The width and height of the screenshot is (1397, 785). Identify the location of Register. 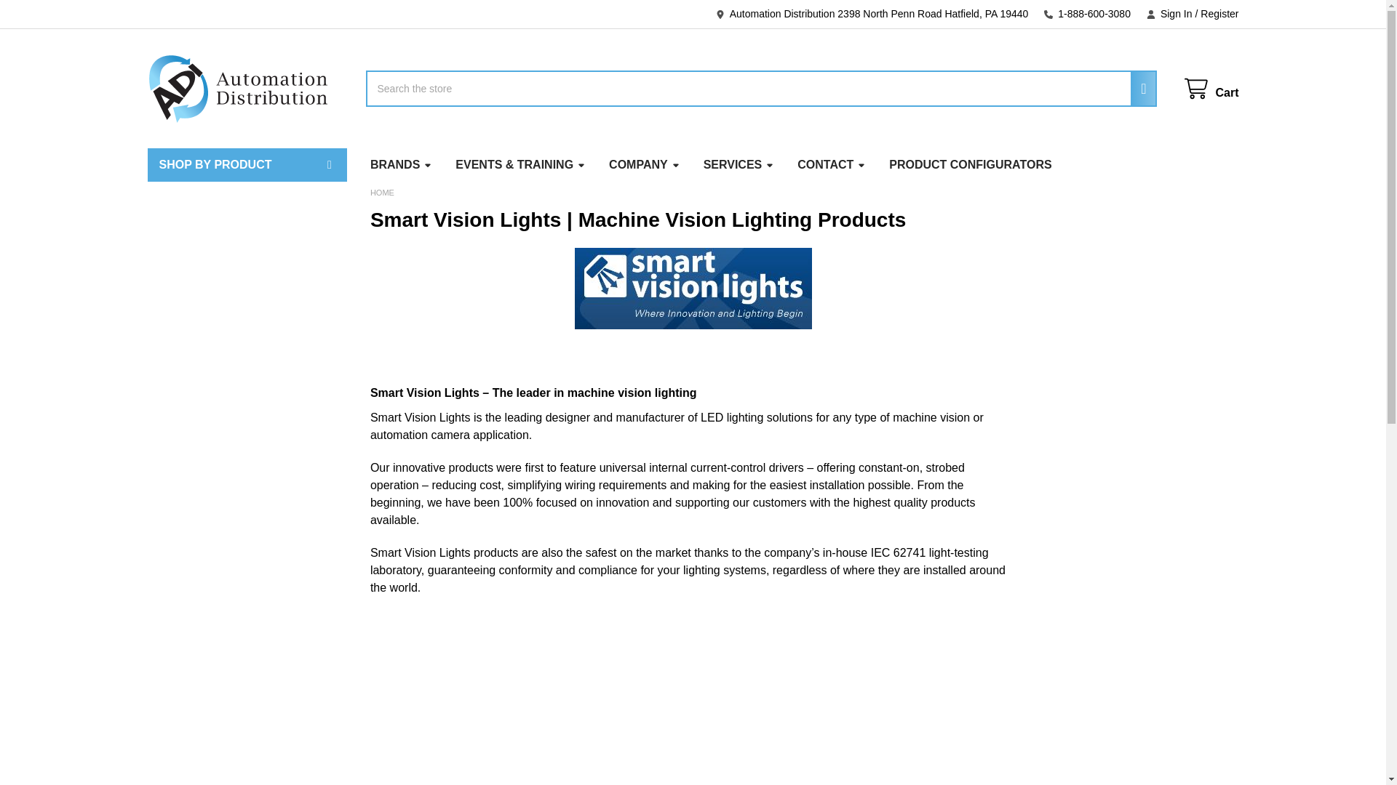
(1215, 14).